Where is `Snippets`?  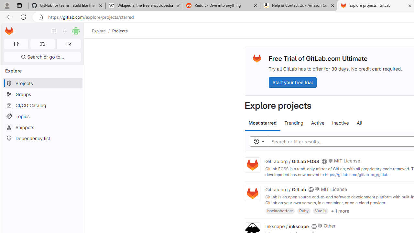
Snippets is located at coordinates (42, 127).